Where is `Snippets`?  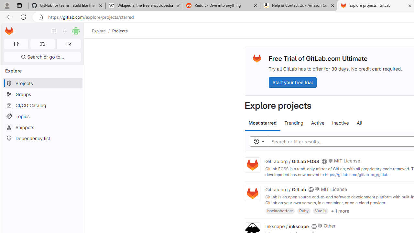
Snippets is located at coordinates (42, 127).